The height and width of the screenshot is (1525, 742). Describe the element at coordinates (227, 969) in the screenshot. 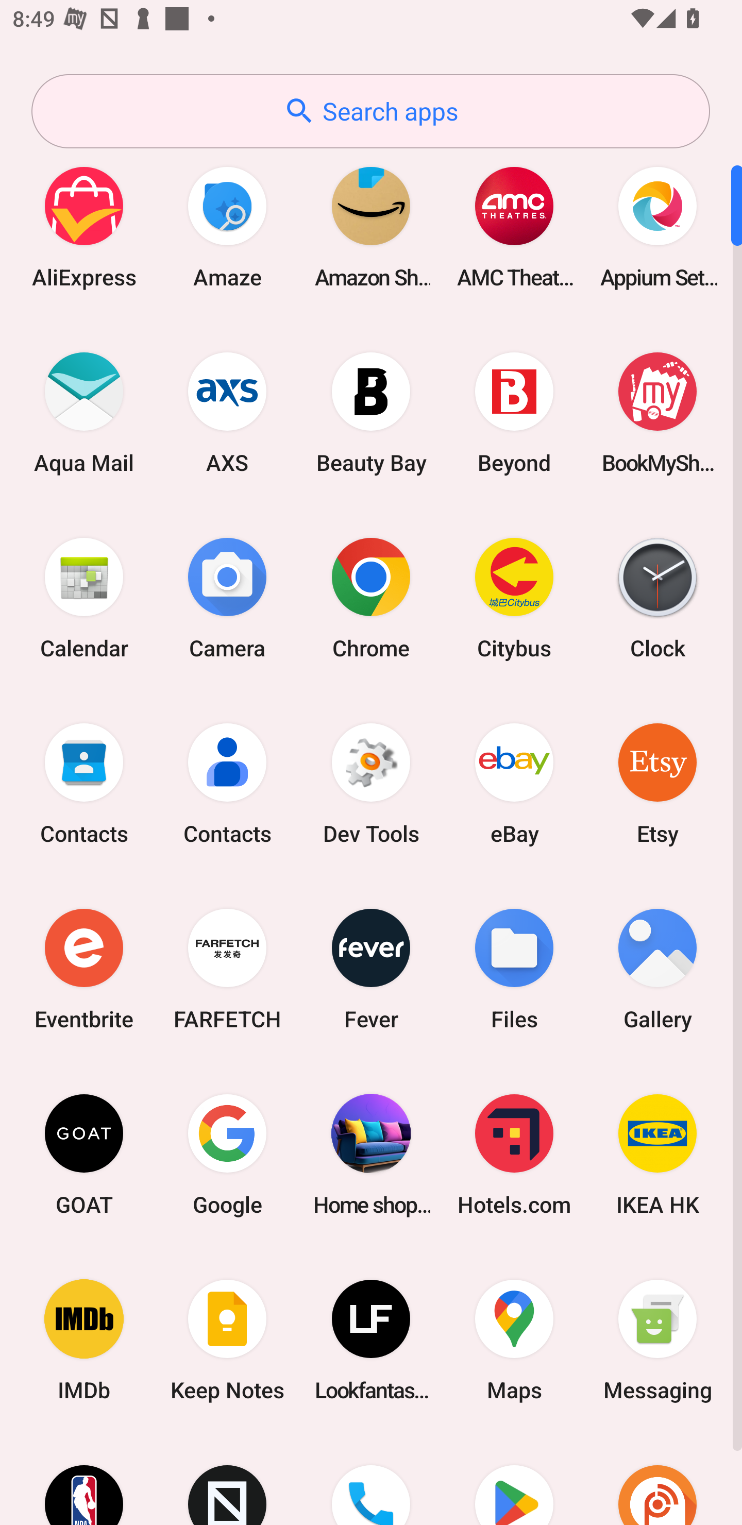

I see `FARFETCH` at that location.